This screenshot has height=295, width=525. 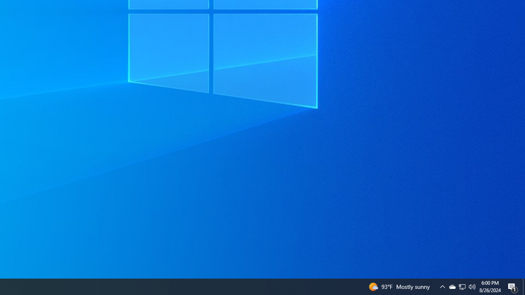 I want to click on Show desktop, so click(x=524, y=287).